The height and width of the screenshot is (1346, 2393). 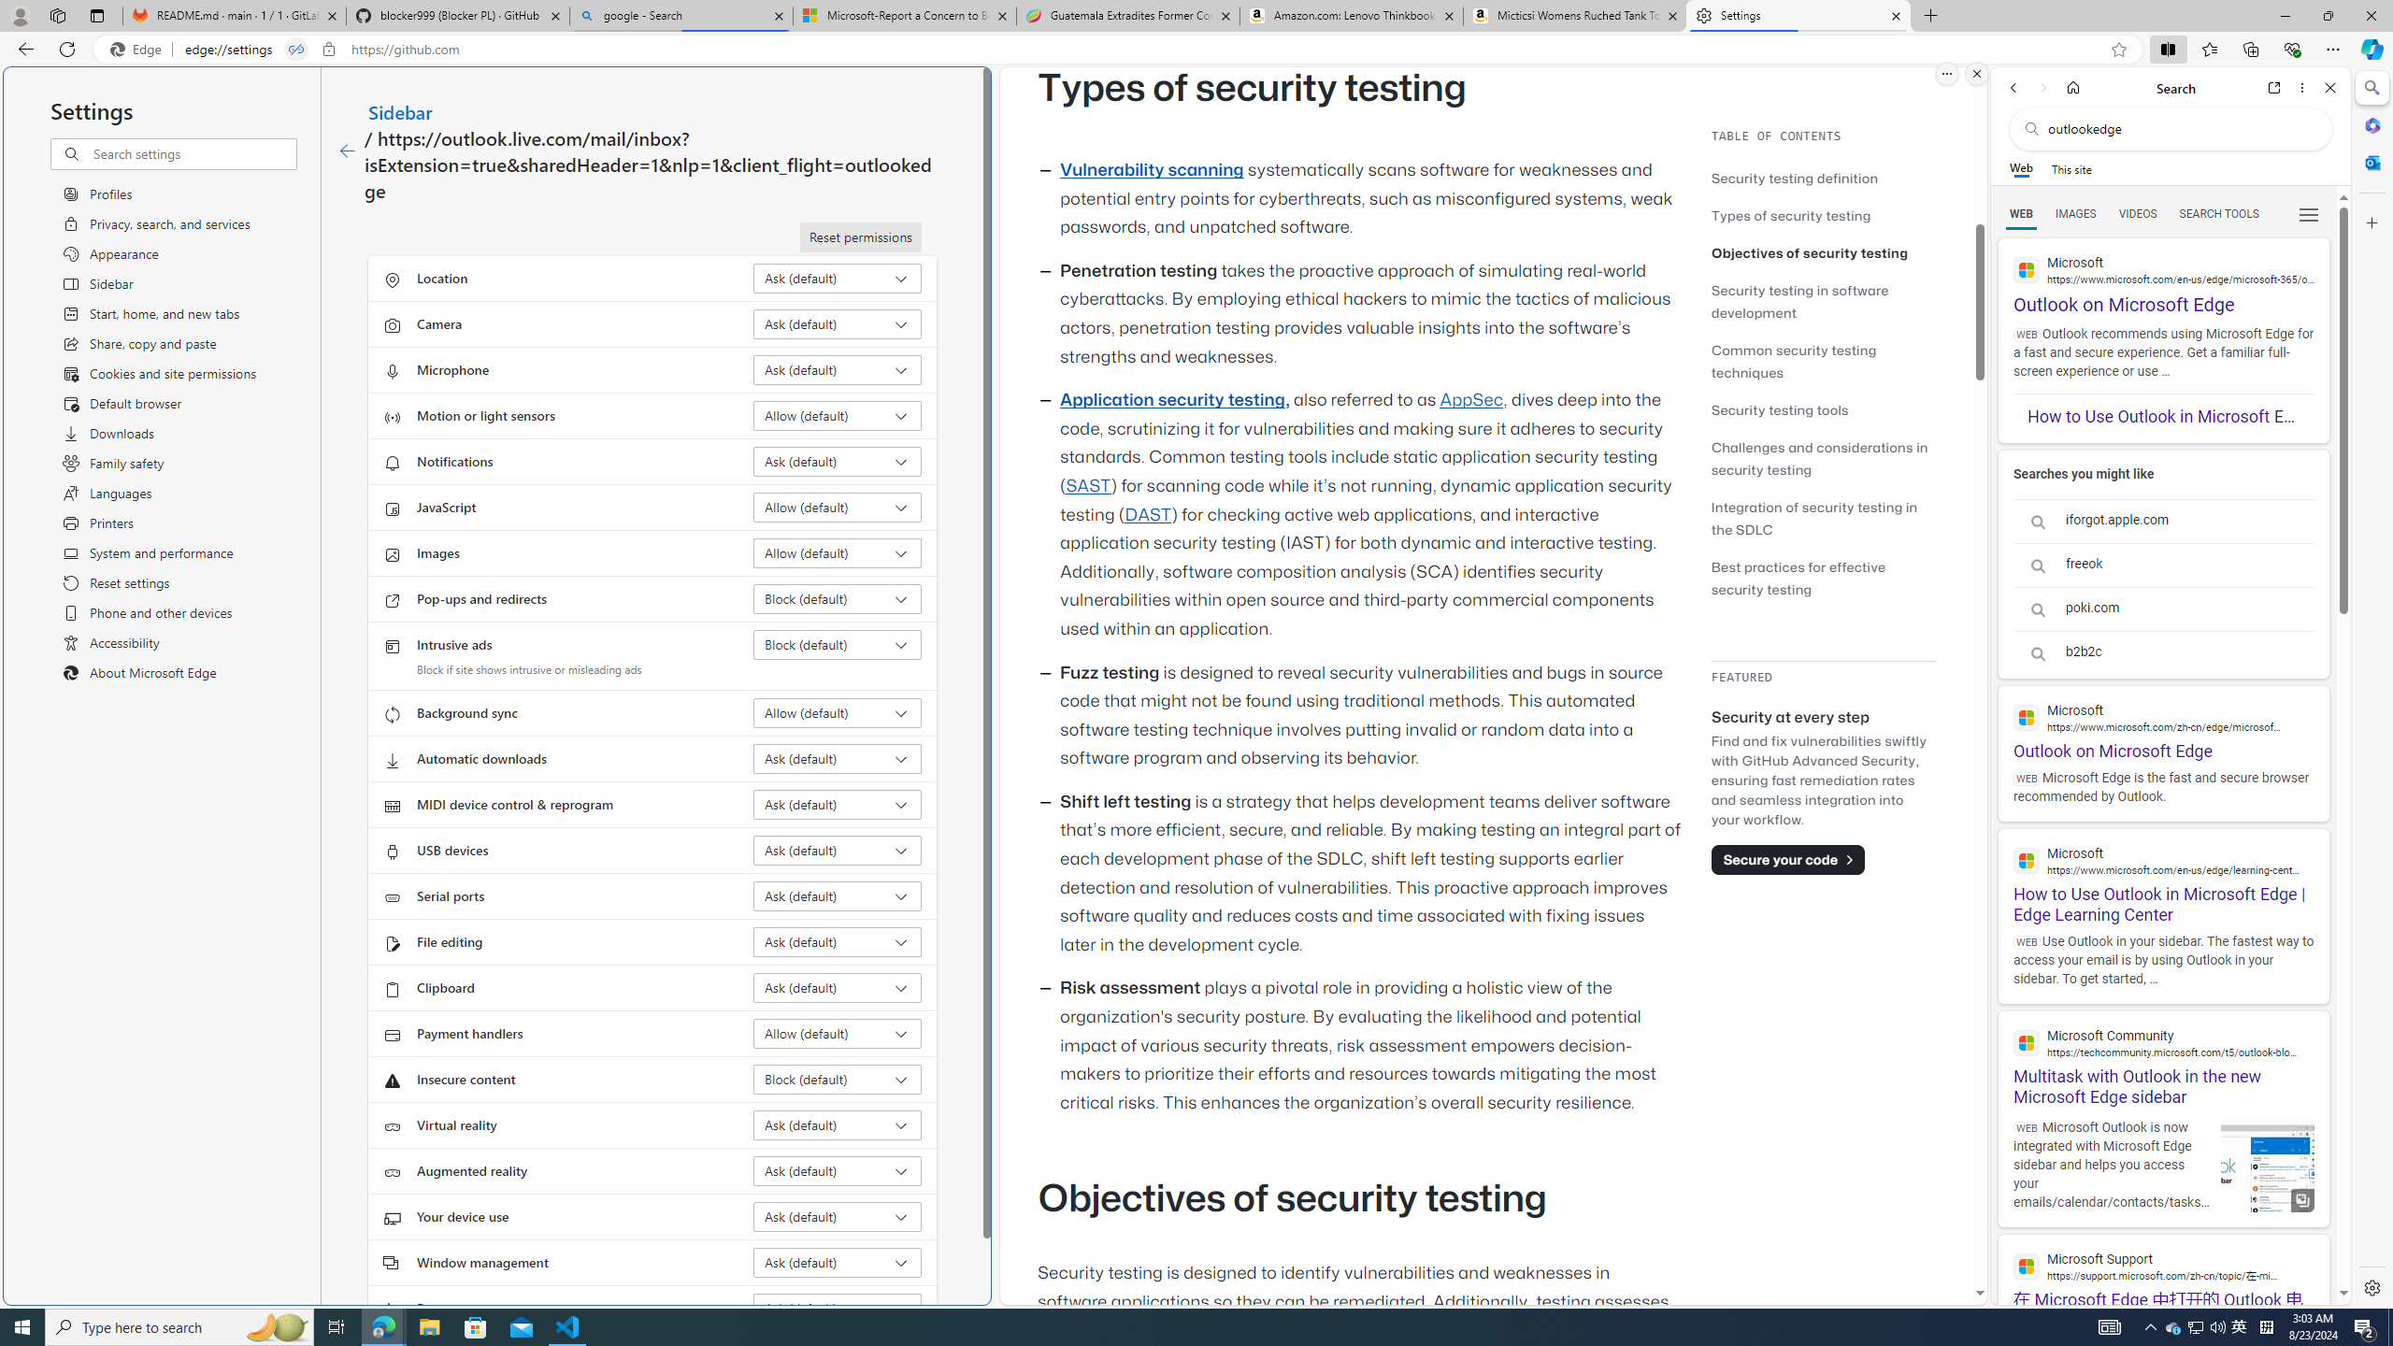 What do you see at coordinates (2075, 214) in the screenshot?
I see `IMAGES` at bounding box center [2075, 214].